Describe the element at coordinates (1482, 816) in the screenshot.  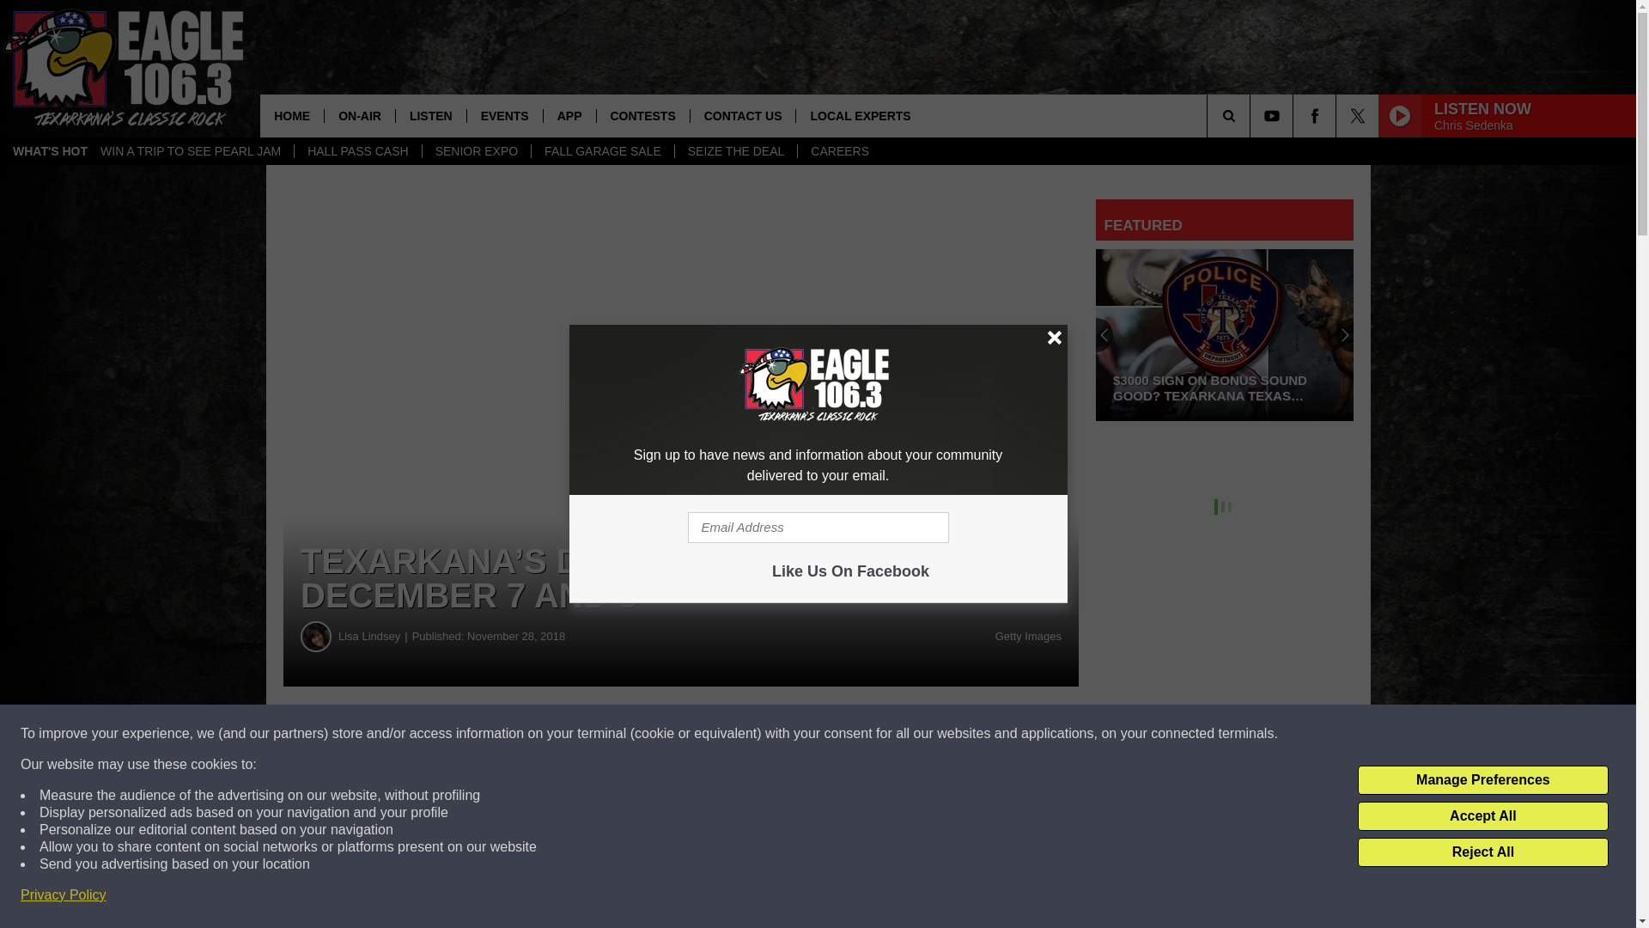
I see `Accept All` at that location.